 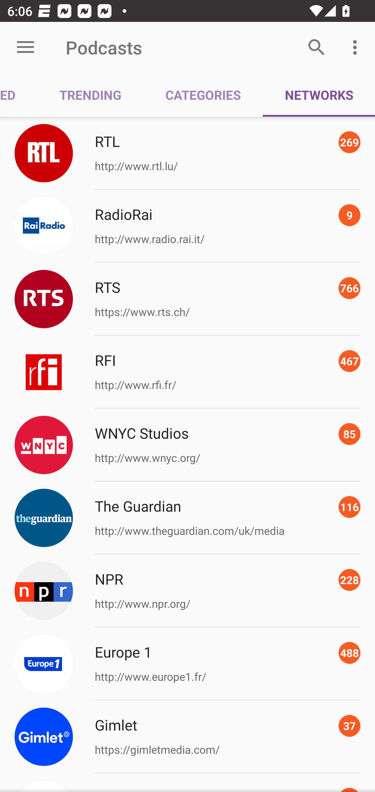 I want to click on NETWORKS, so click(x=319, y=94).